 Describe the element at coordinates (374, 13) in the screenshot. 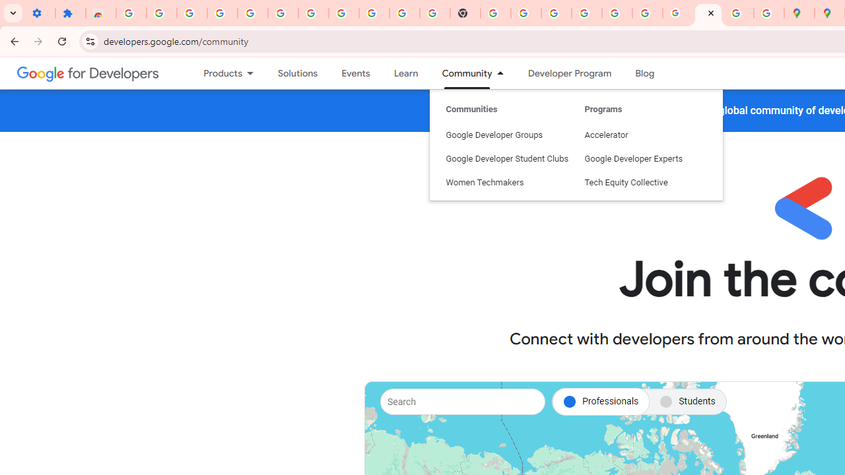

I see `Google Account` at that location.